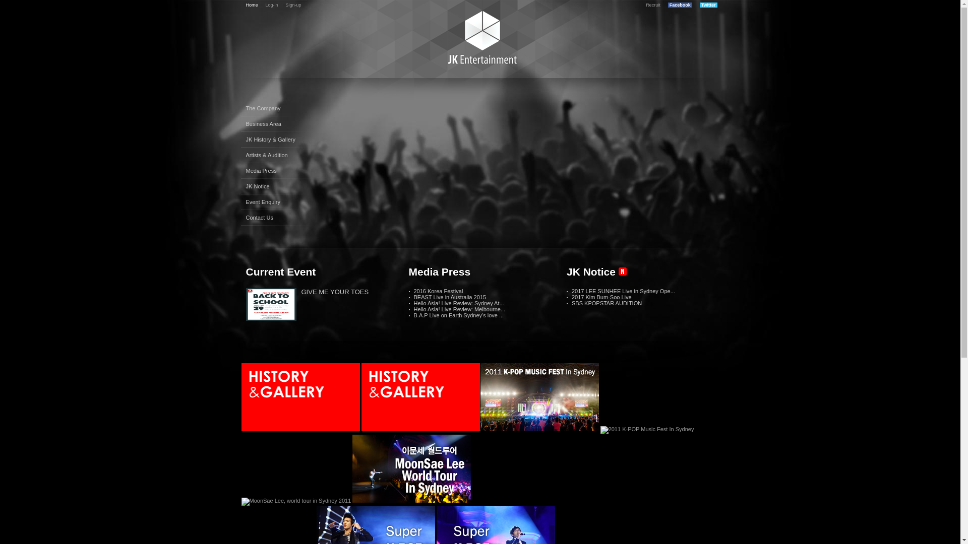  I want to click on Hello Asia! Live Review: Sydney At..., so click(458, 303).